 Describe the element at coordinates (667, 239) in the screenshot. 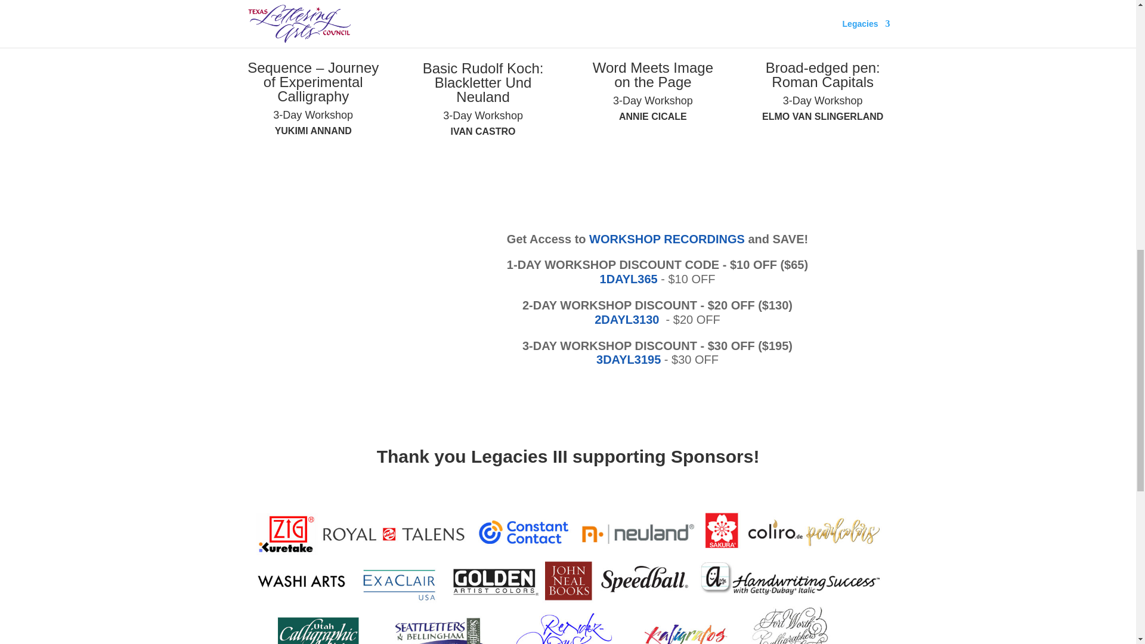

I see `WORKSHOP RECORDINGS` at that location.